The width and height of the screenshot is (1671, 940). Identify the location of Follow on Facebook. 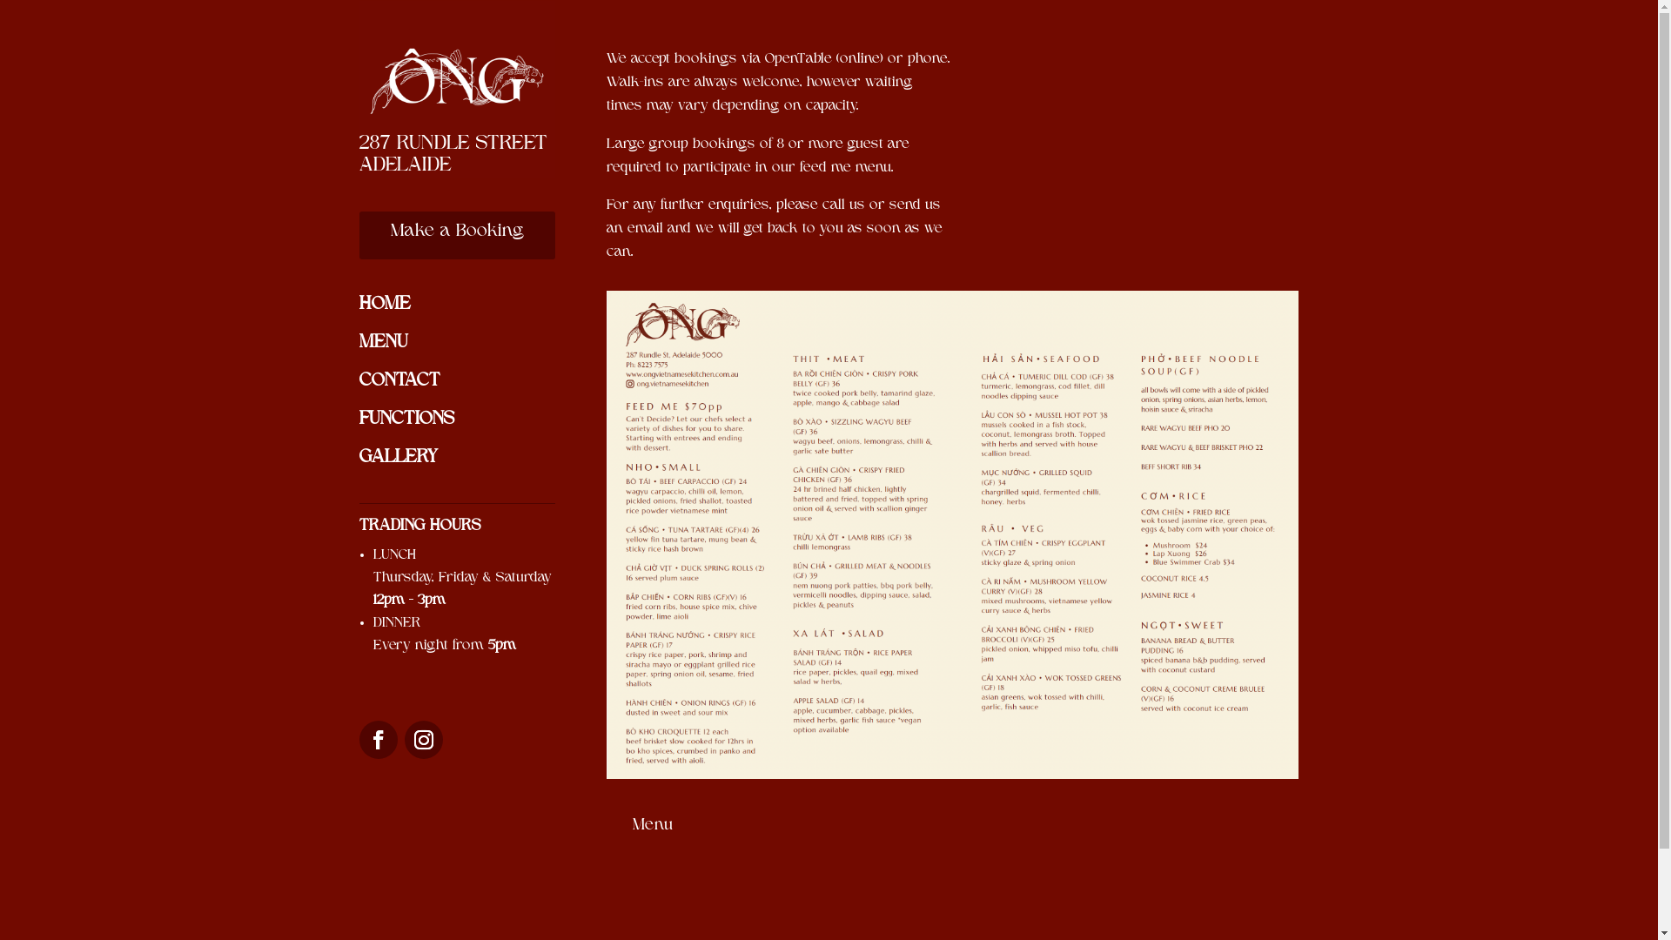
(378, 740).